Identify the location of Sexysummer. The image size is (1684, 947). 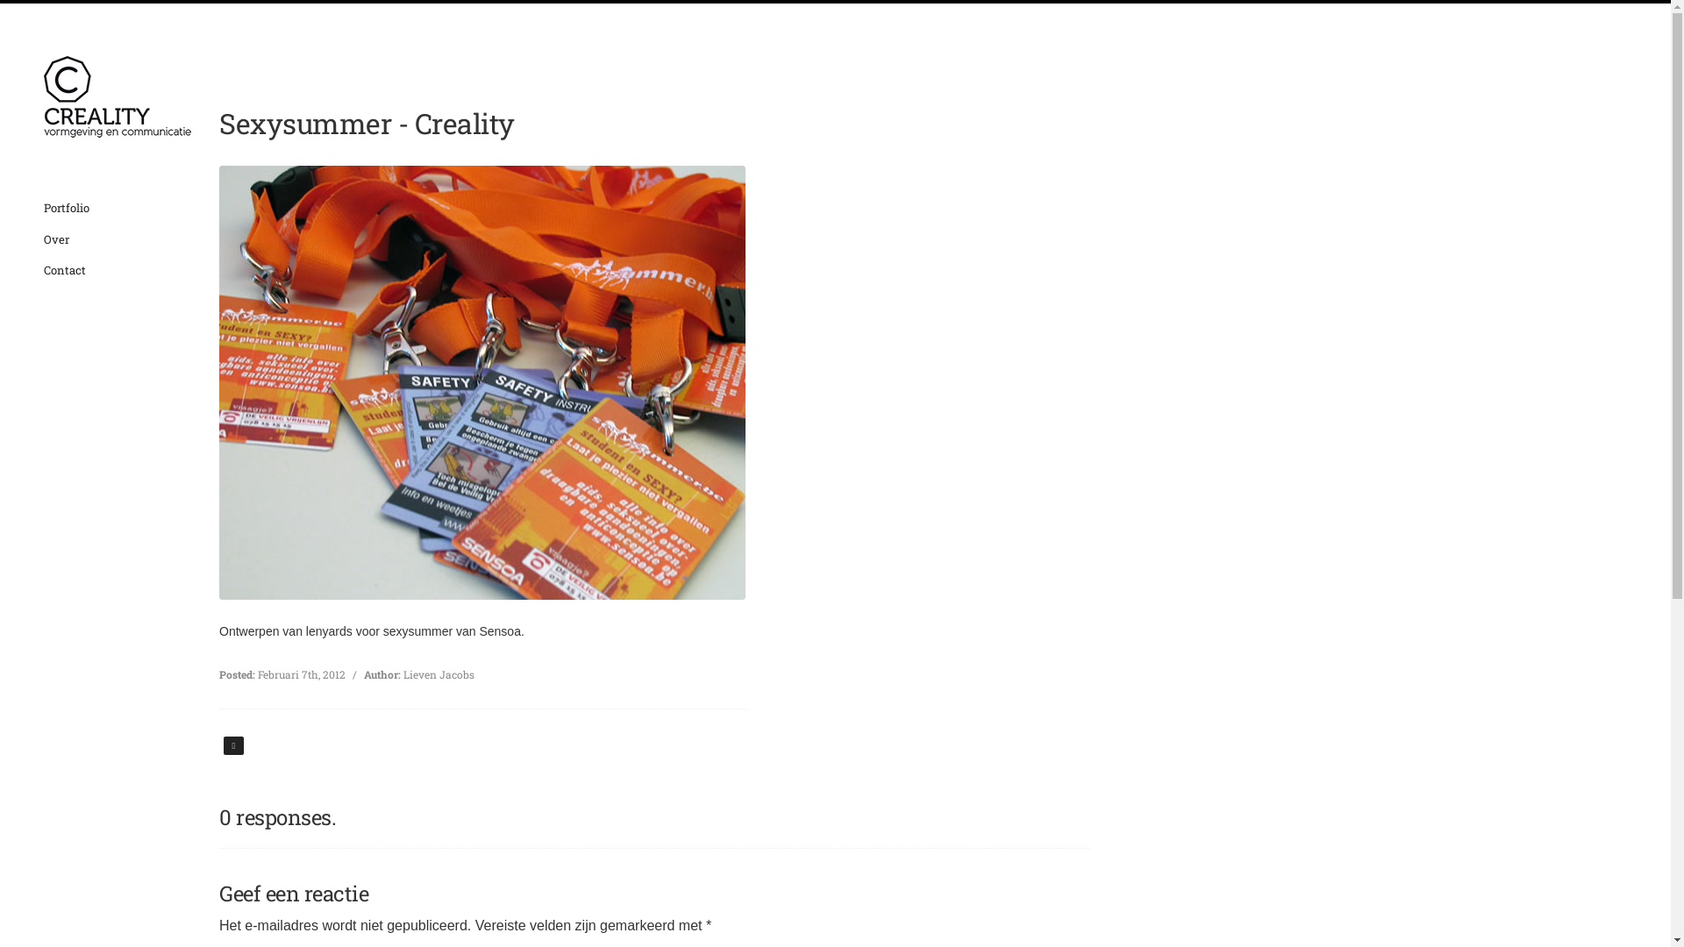
(482, 382).